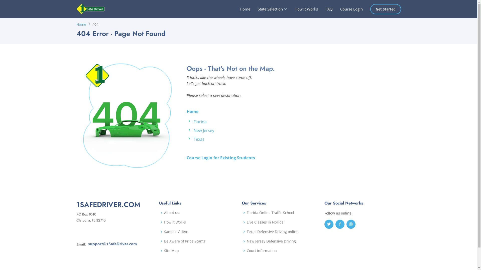 The width and height of the screenshot is (481, 270). What do you see at coordinates (199, 139) in the screenshot?
I see `Texas` at bounding box center [199, 139].